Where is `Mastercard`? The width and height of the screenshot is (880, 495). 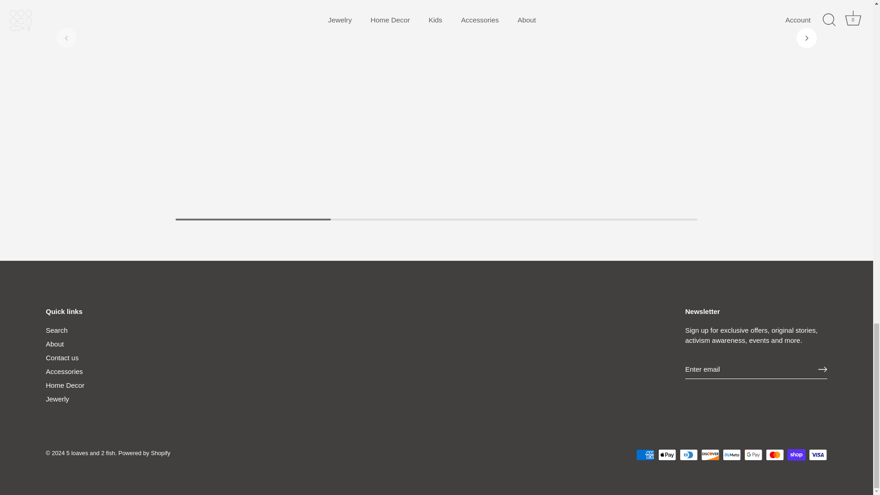
Mastercard is located at coordinates (775, 455).